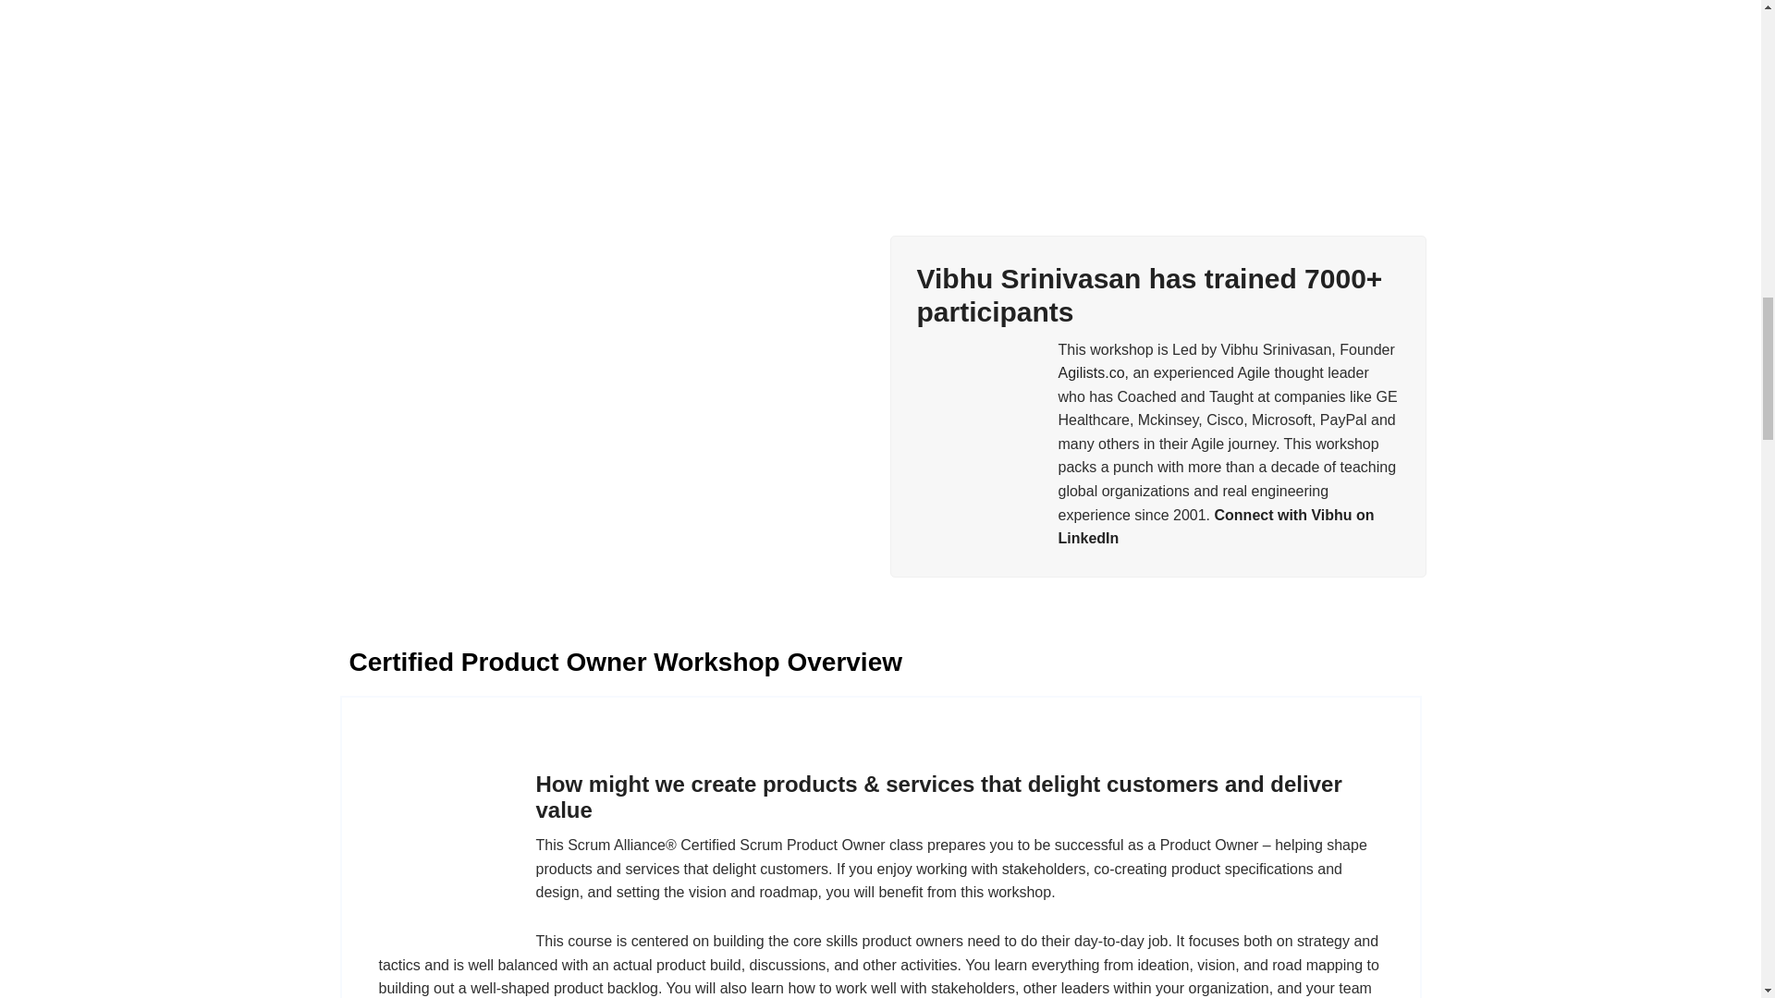 The height and width of the screenshot is (998, 1775). Describe the element at coordinates (1216, 527) in the screenshot. I see `Connect with Vibhu on LinkedIn` at that location.